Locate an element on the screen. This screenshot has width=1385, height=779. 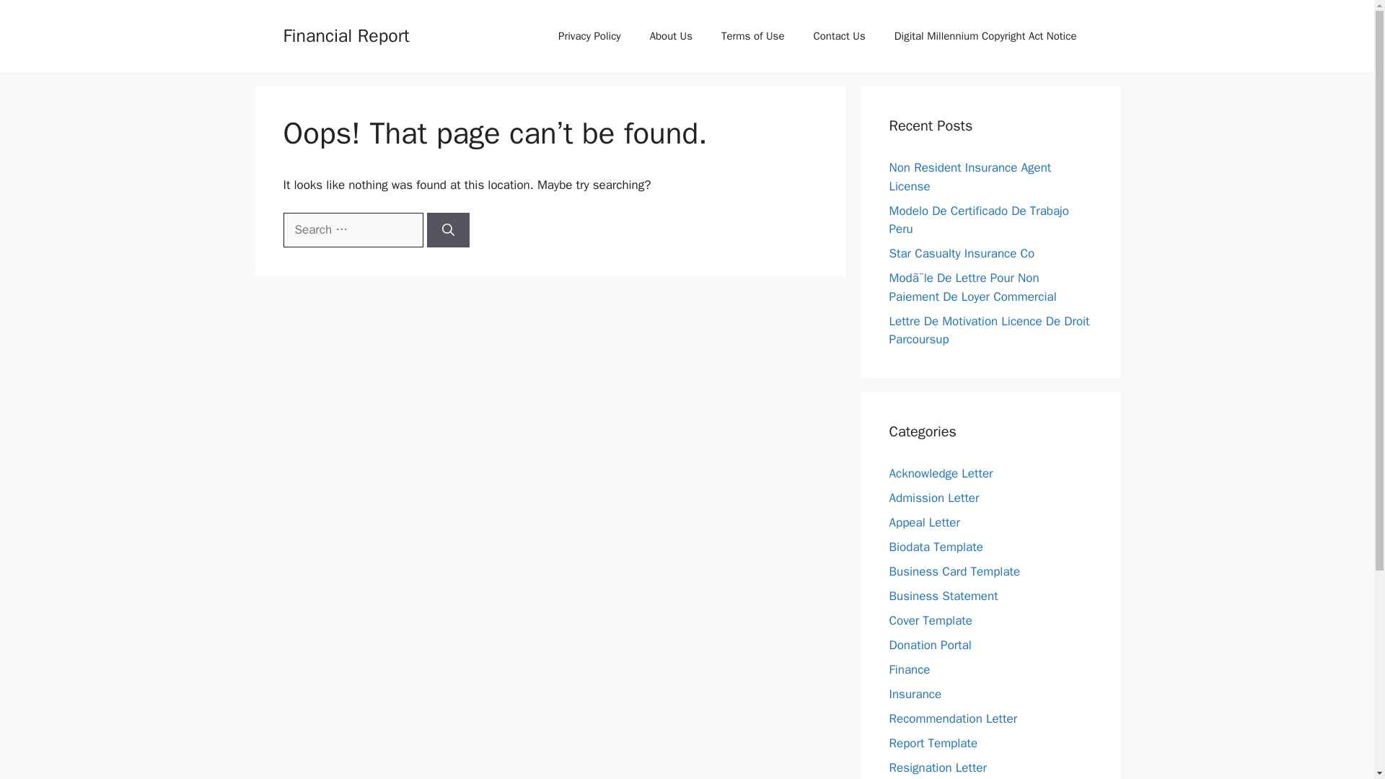
Financial Report is located at coordinates (345, 35).